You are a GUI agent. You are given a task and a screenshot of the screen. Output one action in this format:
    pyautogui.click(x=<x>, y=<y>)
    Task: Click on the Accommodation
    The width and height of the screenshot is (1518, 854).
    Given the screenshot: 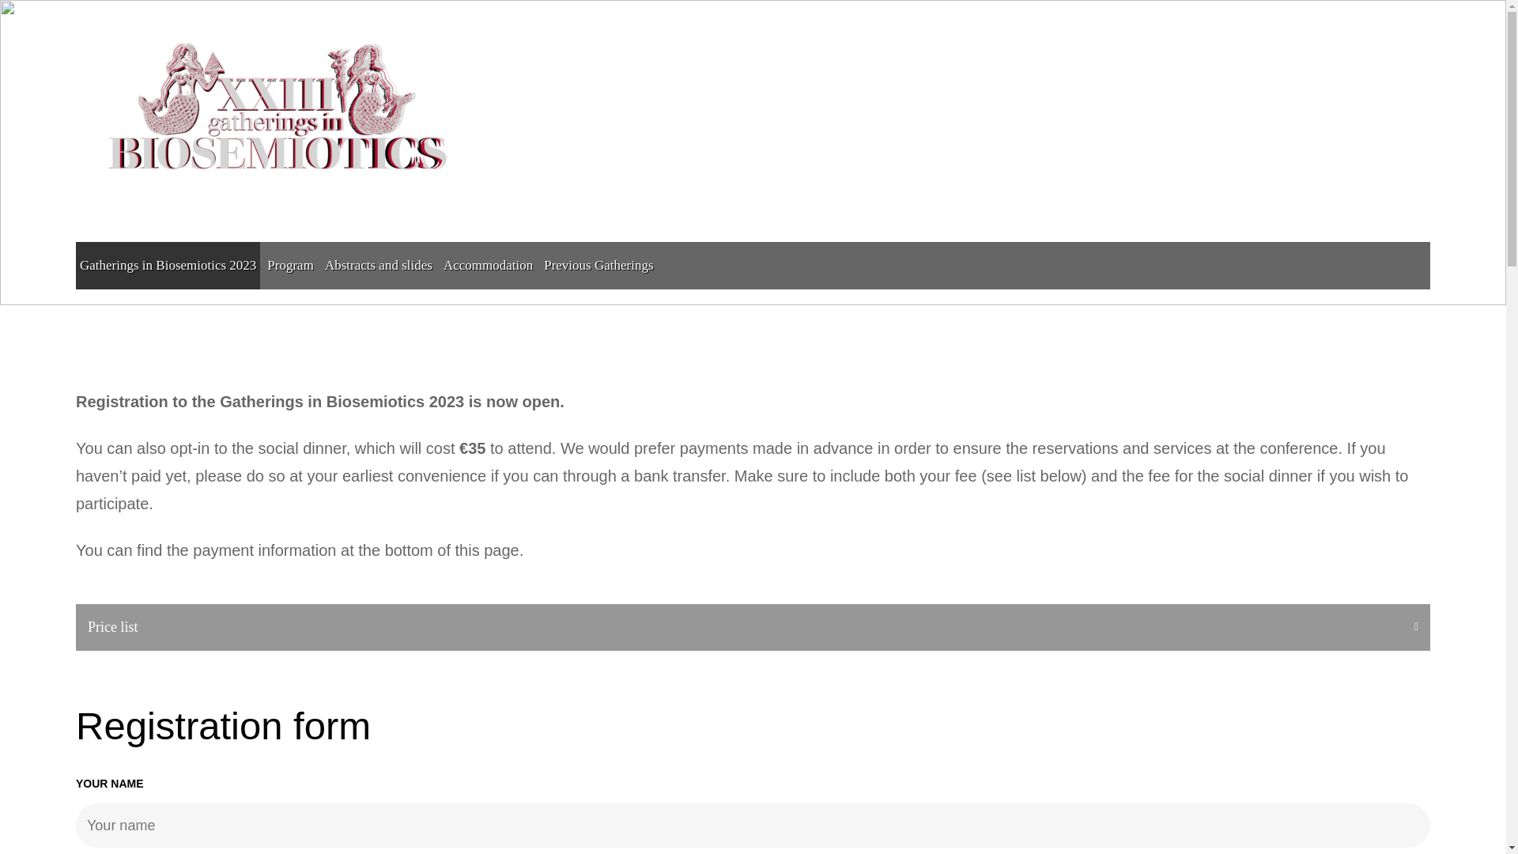 What is the action you would take?
    pyautogui.click(x=489, y=266)
    